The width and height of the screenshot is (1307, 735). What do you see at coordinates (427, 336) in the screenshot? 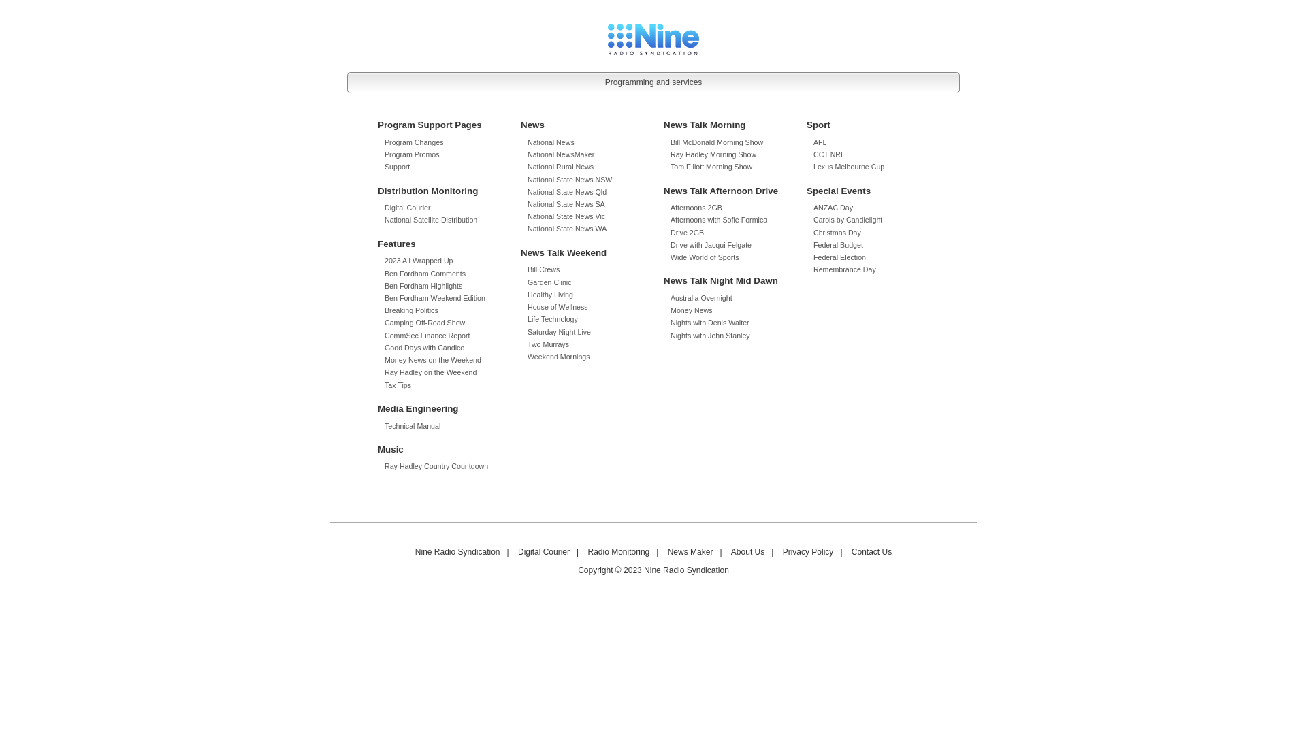
I see `CommSec Finance Report` at bounding box center [427, 336].